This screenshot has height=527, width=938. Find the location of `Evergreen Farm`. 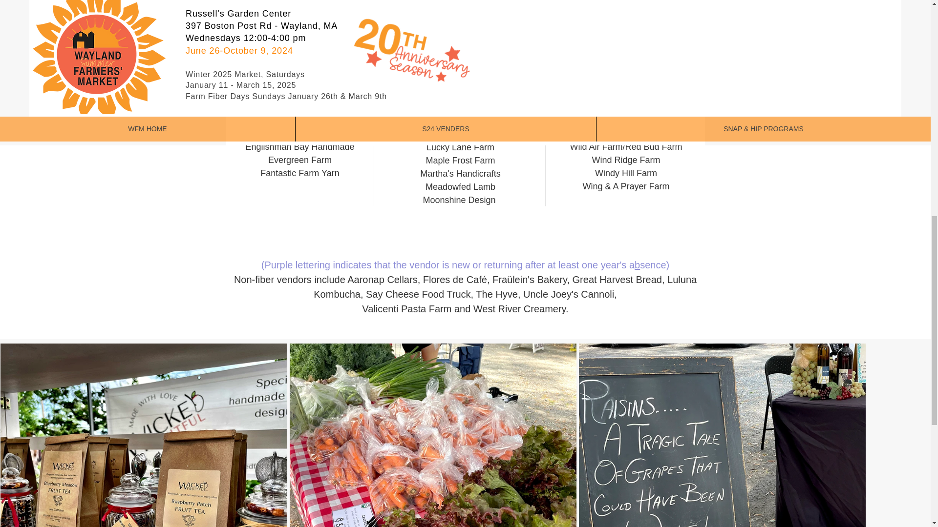

Evergreen Farm is located at coordinates (300, 160).